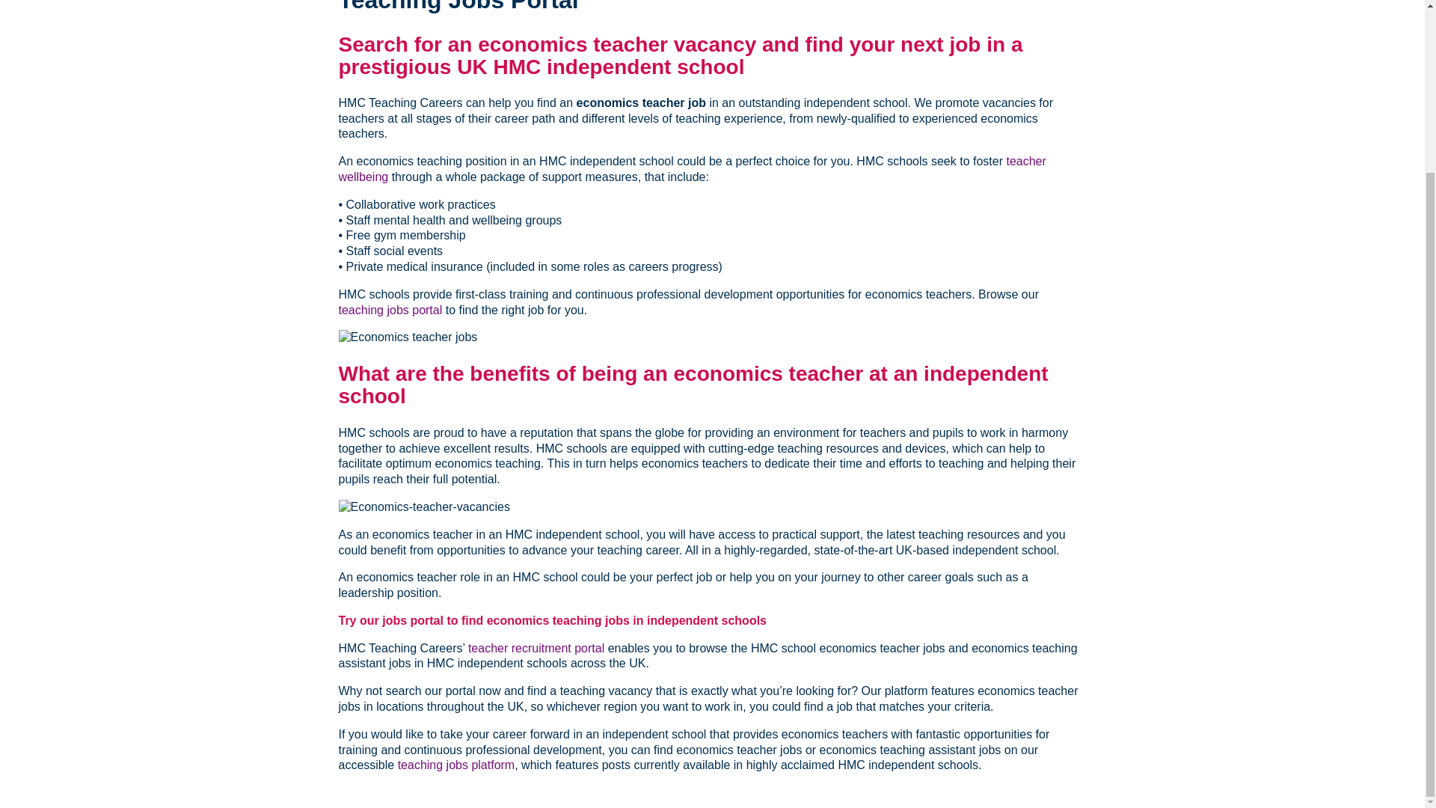  What do you see at coordinates (536, 648) in the screenshot?
I see `teacher recruitment portal` at bounding box center [536, 648].